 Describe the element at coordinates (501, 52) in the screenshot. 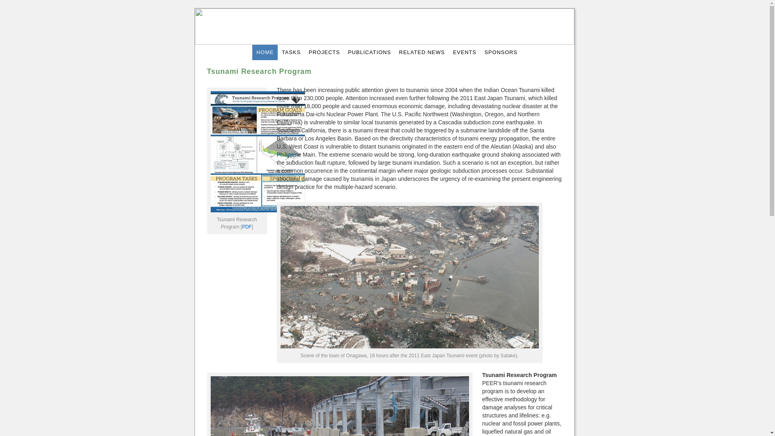

I see `SPONSORS` at that location.